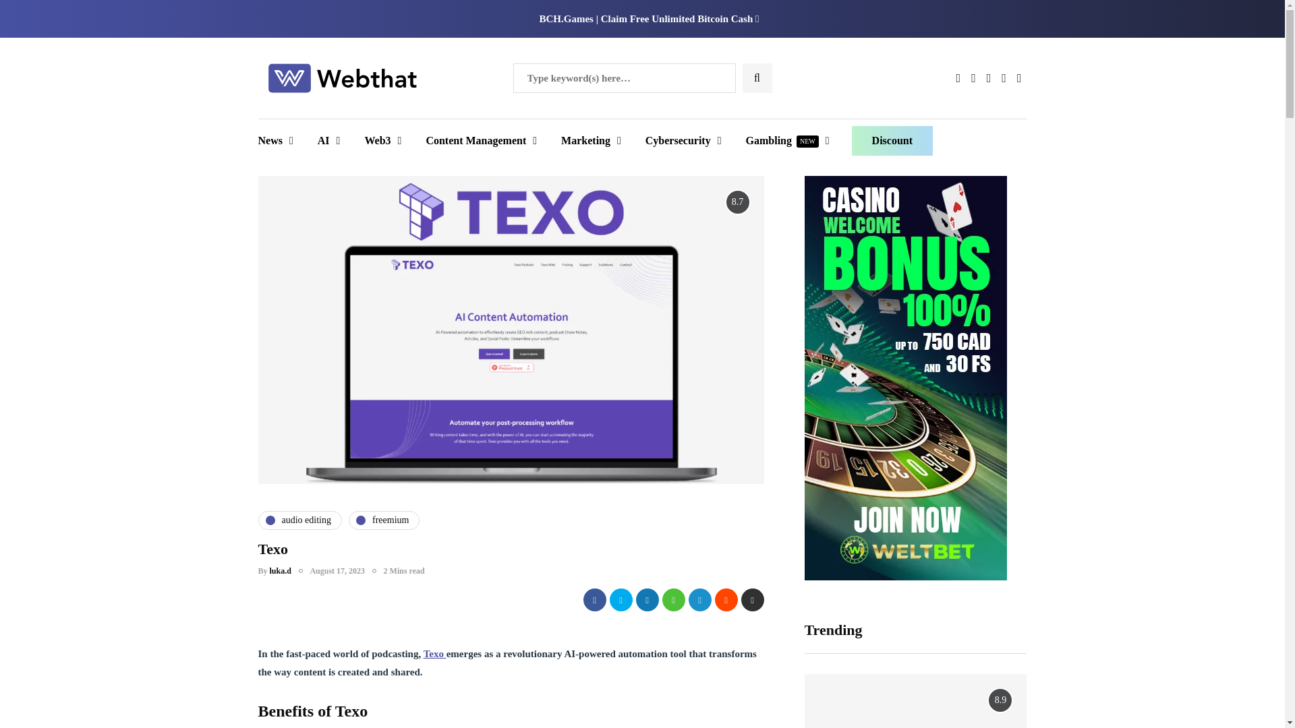  Describe the element at coordinates (752, 600) in the screenshot. I see `Share by Email` at that location.